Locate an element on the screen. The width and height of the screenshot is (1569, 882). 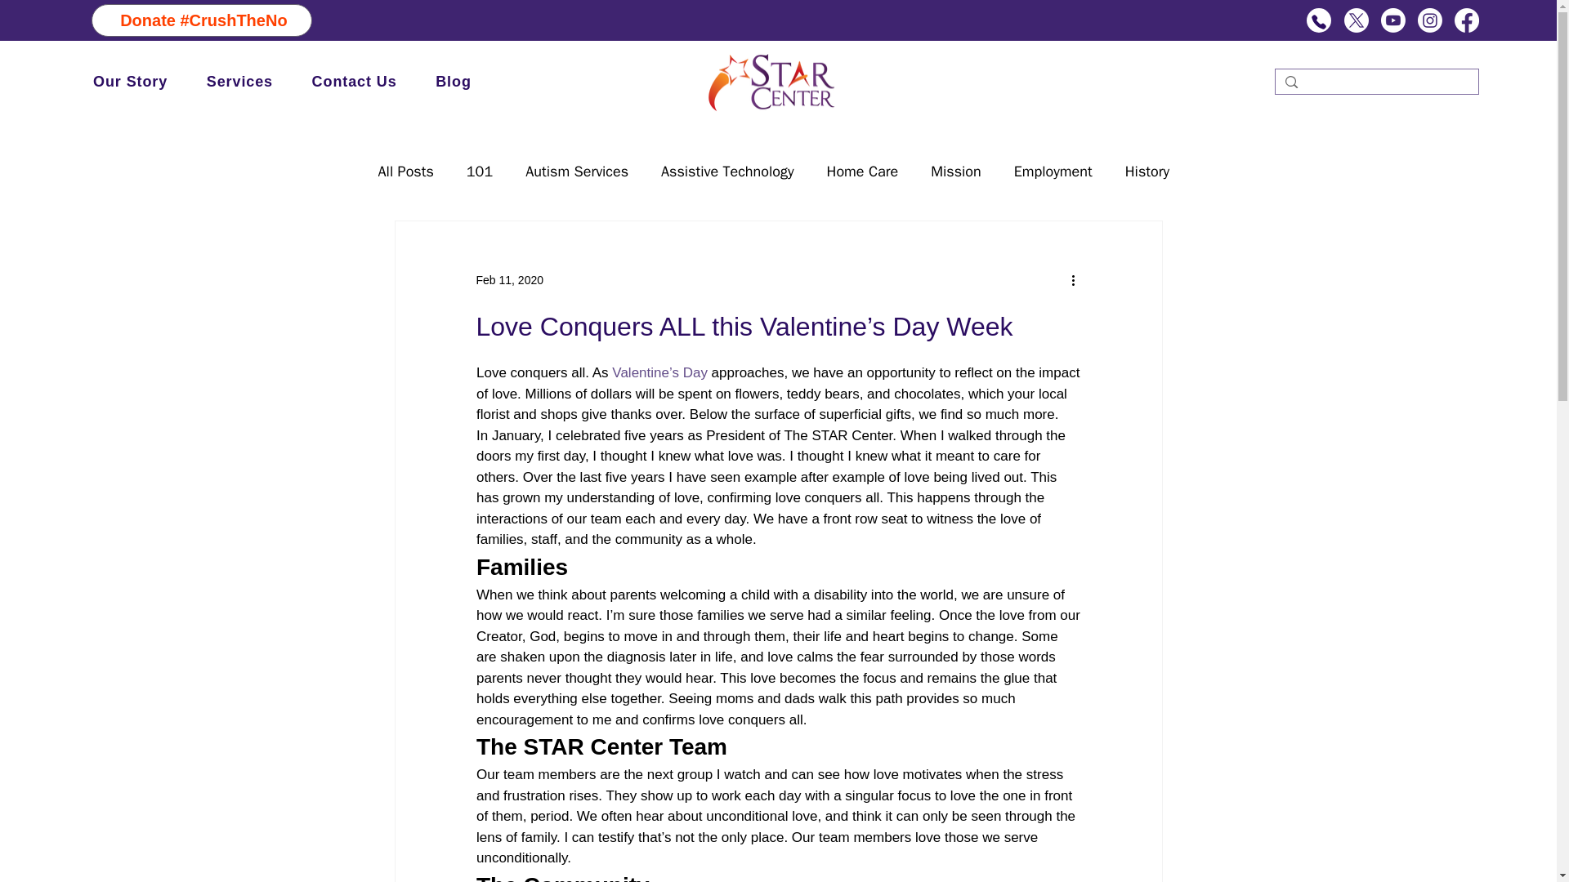
Feb 11, 2020 is located at coordinates (508, 278).